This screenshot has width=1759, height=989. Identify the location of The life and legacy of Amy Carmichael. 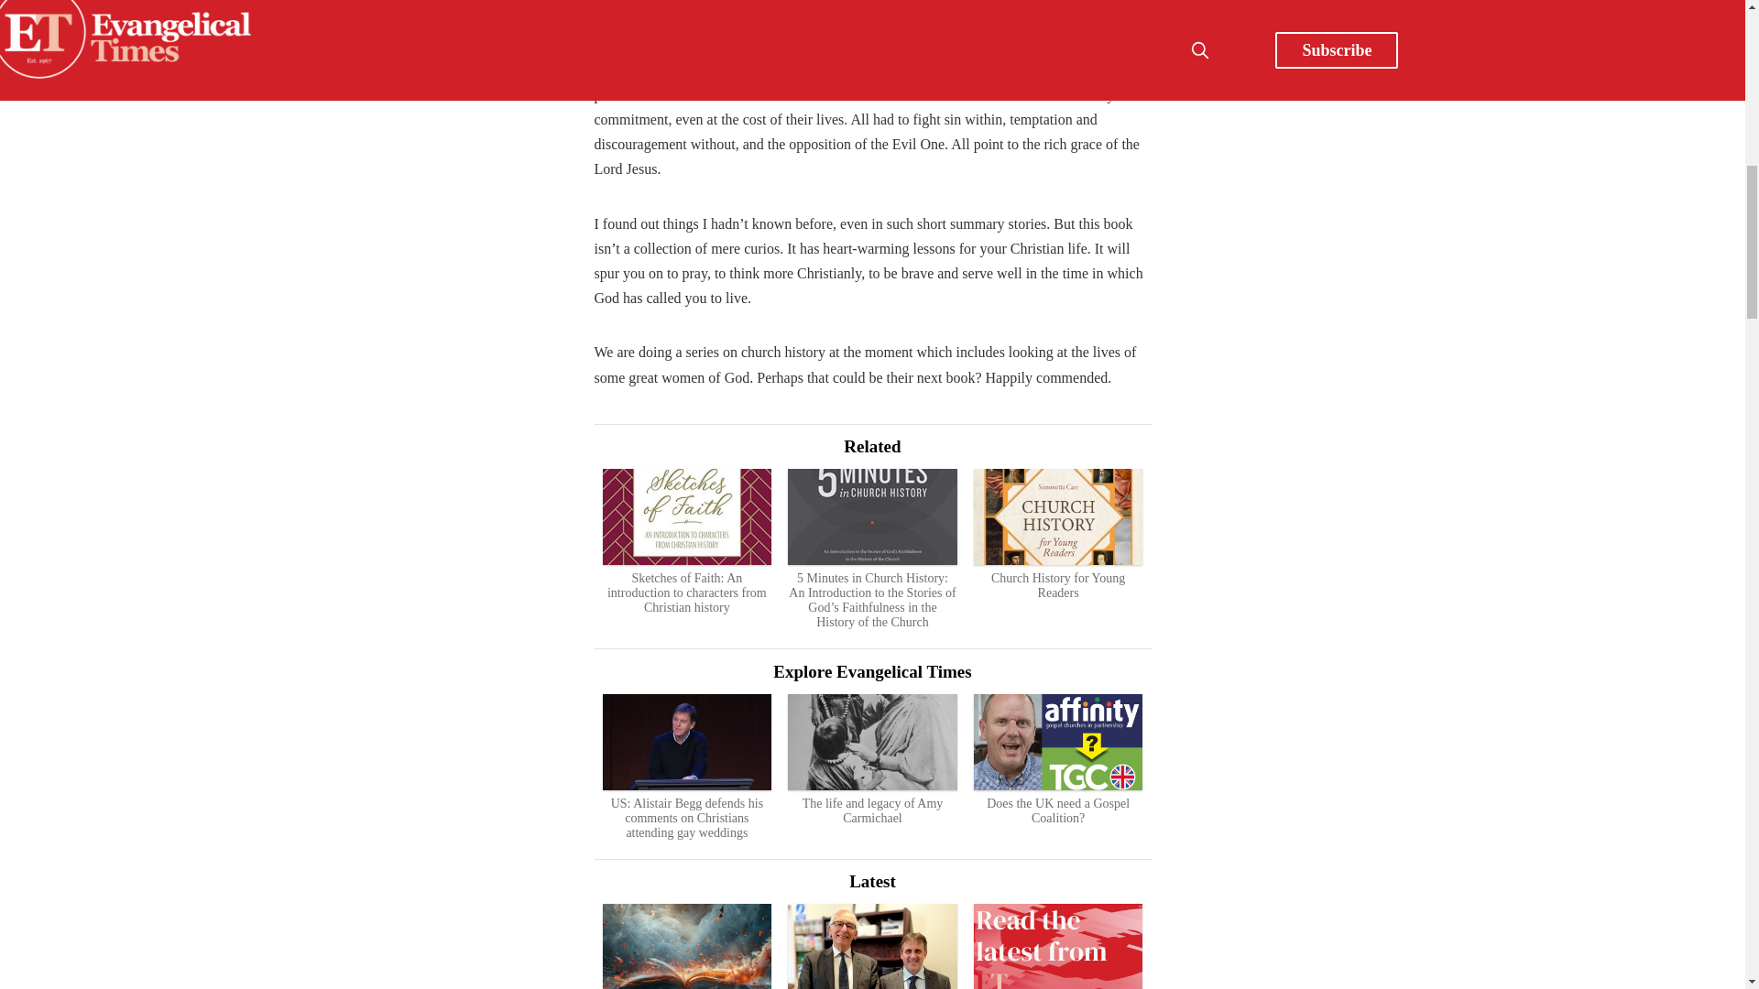
(872, 760).